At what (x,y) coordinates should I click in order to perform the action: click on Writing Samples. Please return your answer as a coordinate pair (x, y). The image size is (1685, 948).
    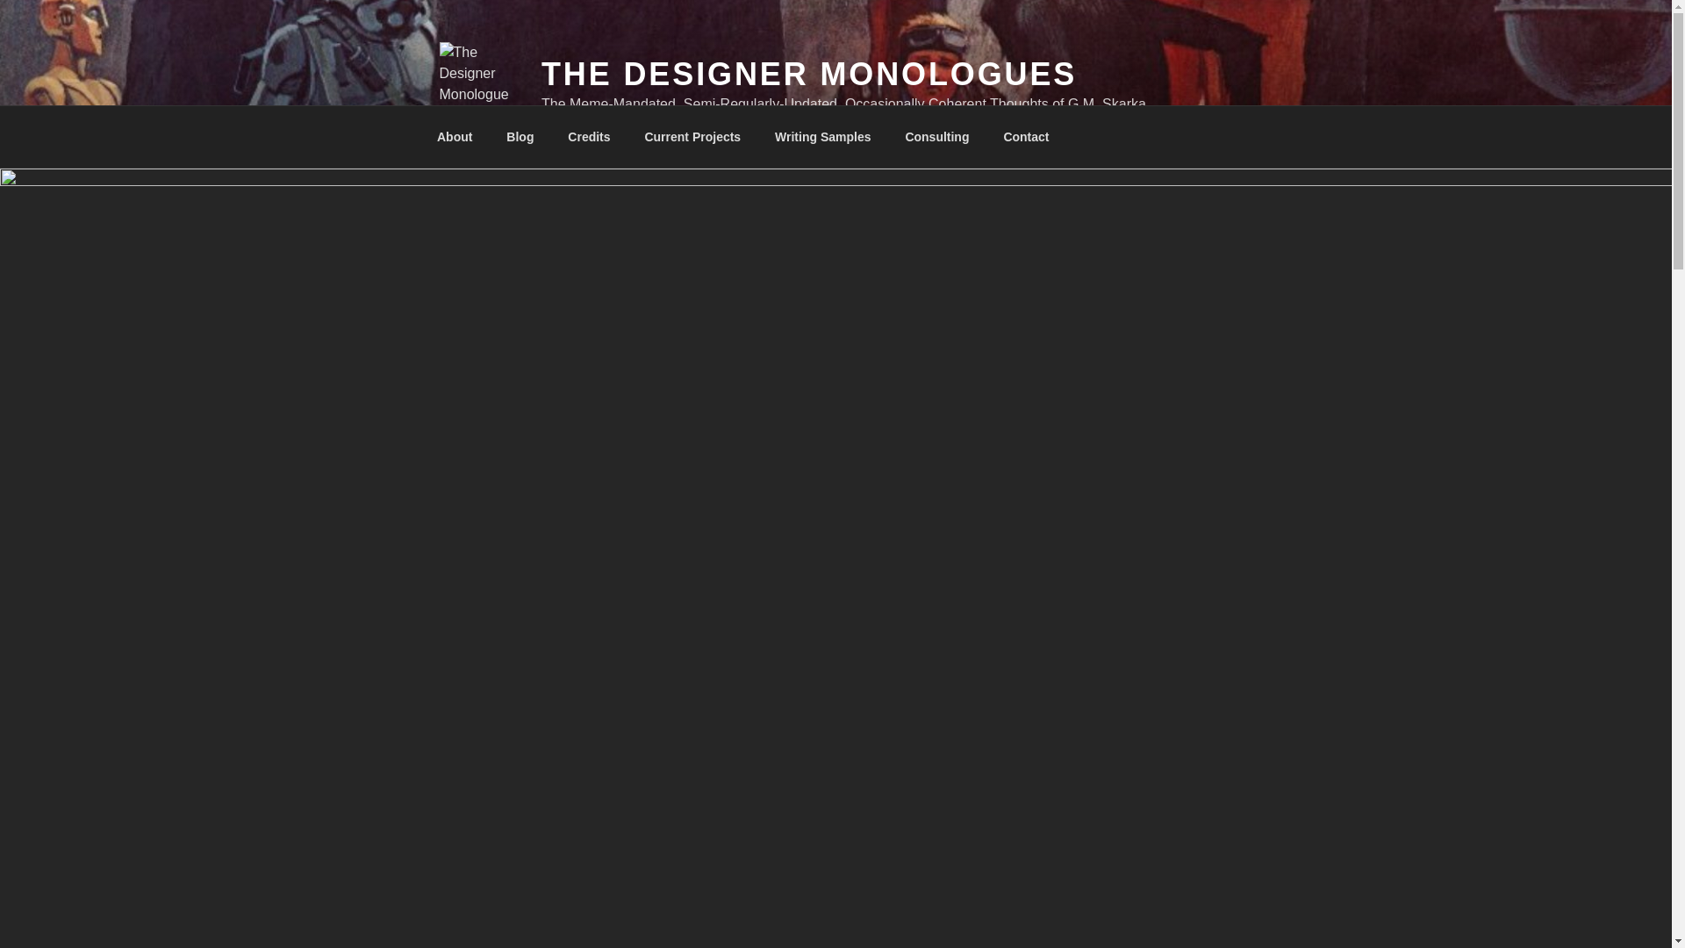
    Looking at the image, I should click on (822, 137).